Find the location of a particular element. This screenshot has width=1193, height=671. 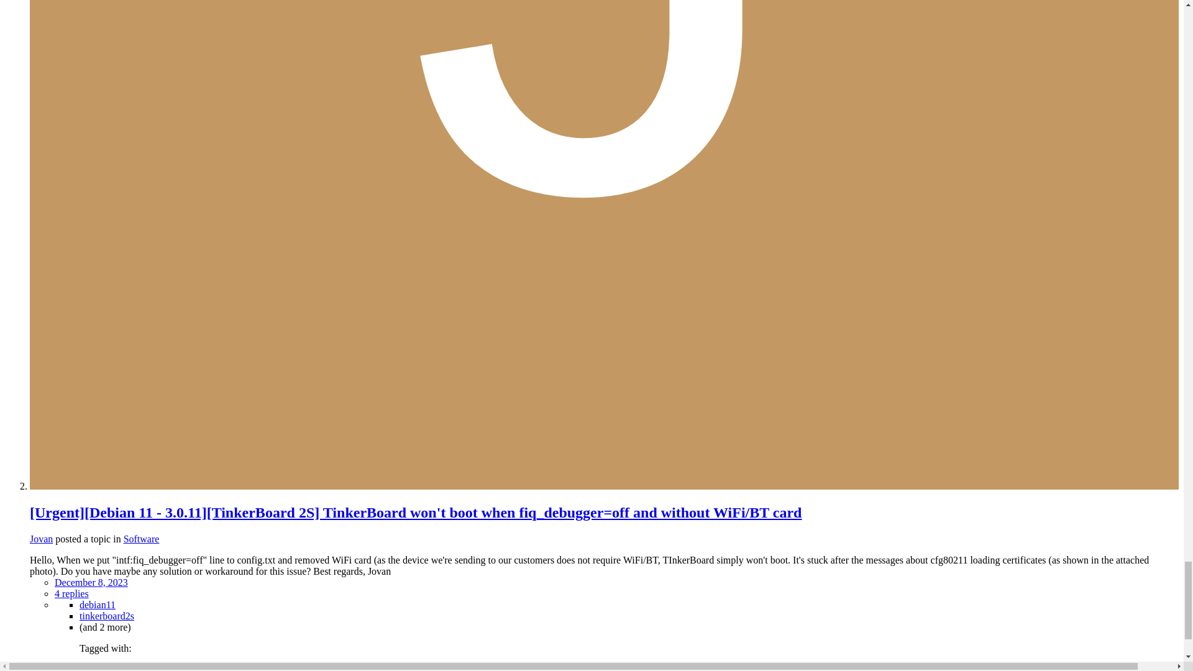

Find other content tagged with 'tinkerboard2s' is located at coordinates (107, 615).